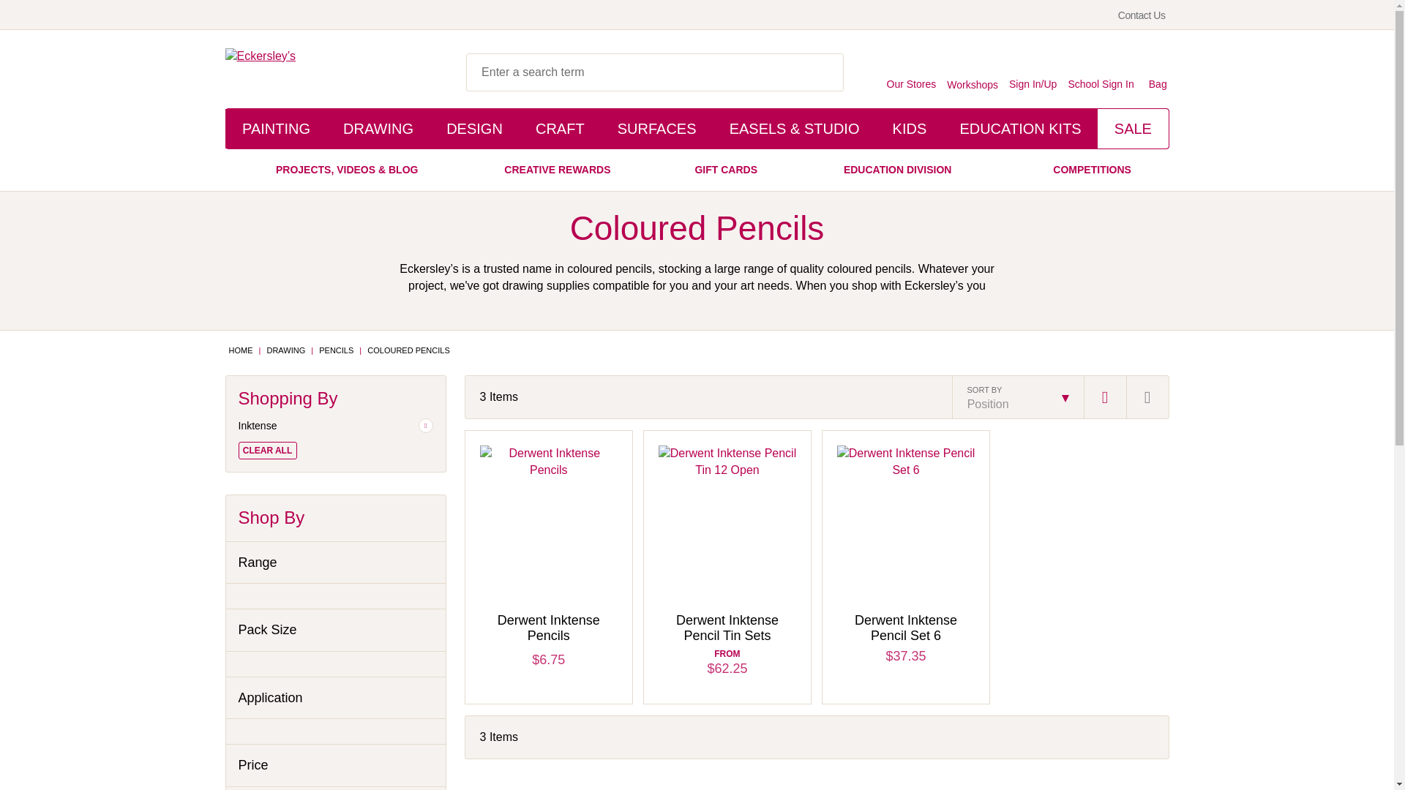 The image size is (1405, 790). What do you see at coordinates (972, 72) in the screenshot?
I see `Workshops` at bounding box center [972, 72].